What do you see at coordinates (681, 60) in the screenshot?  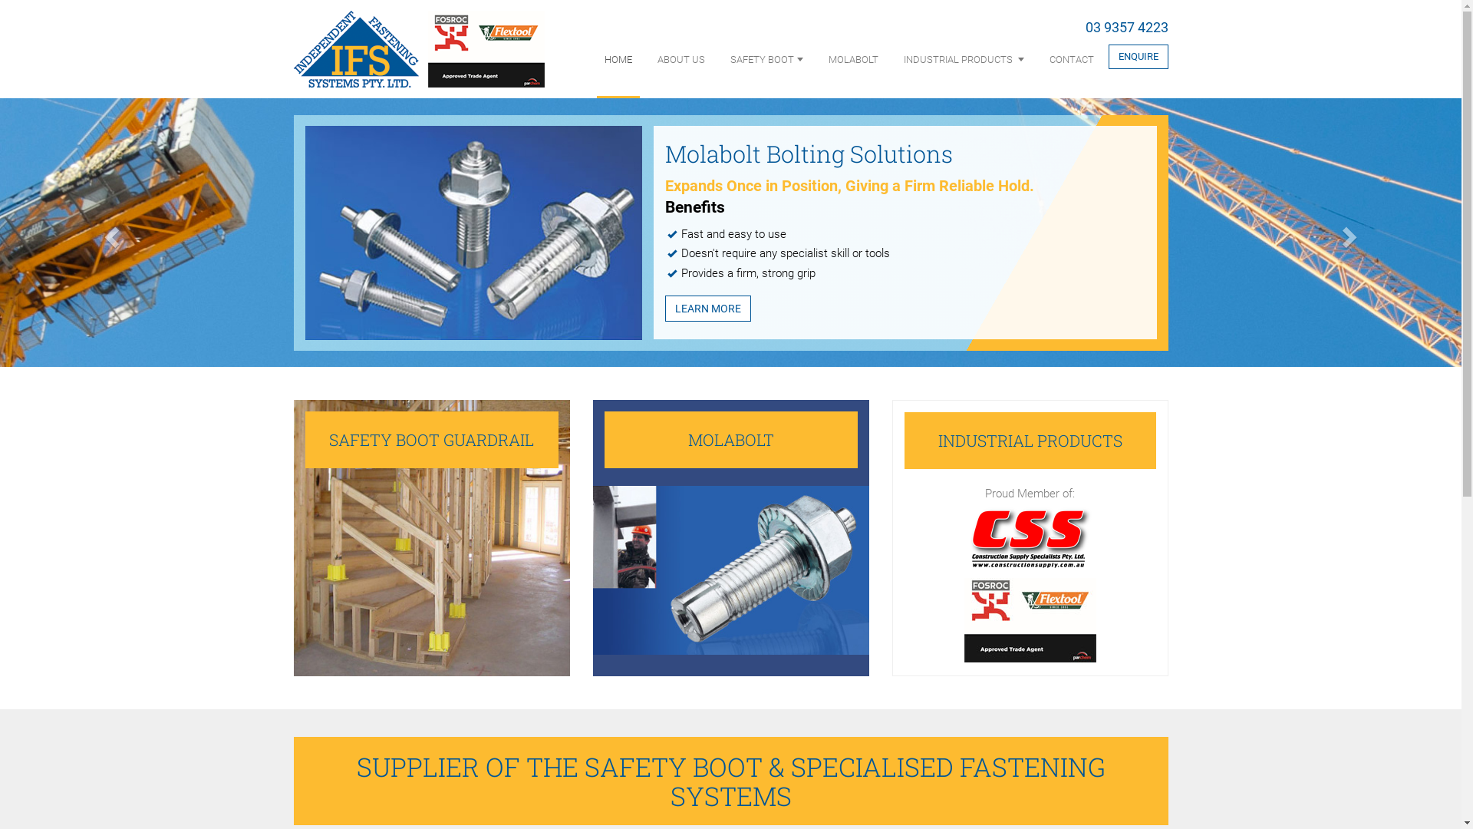 I see `ABOUT US` at bounding box center [681, 60].